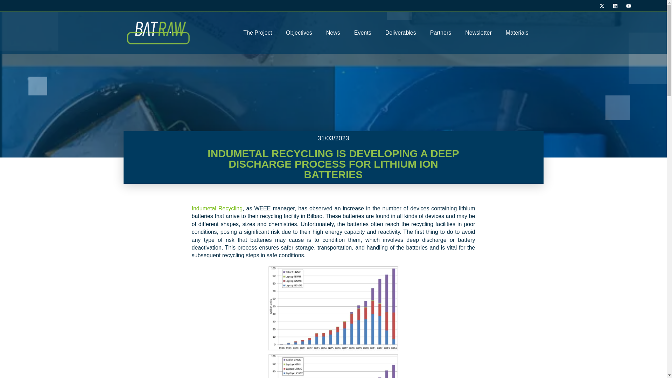 The width and height of the screenshot is (672, 378). What do you see at coordinates (258, 33) in the screenshot?
I see `The Project` at bounding box center [258, 33].